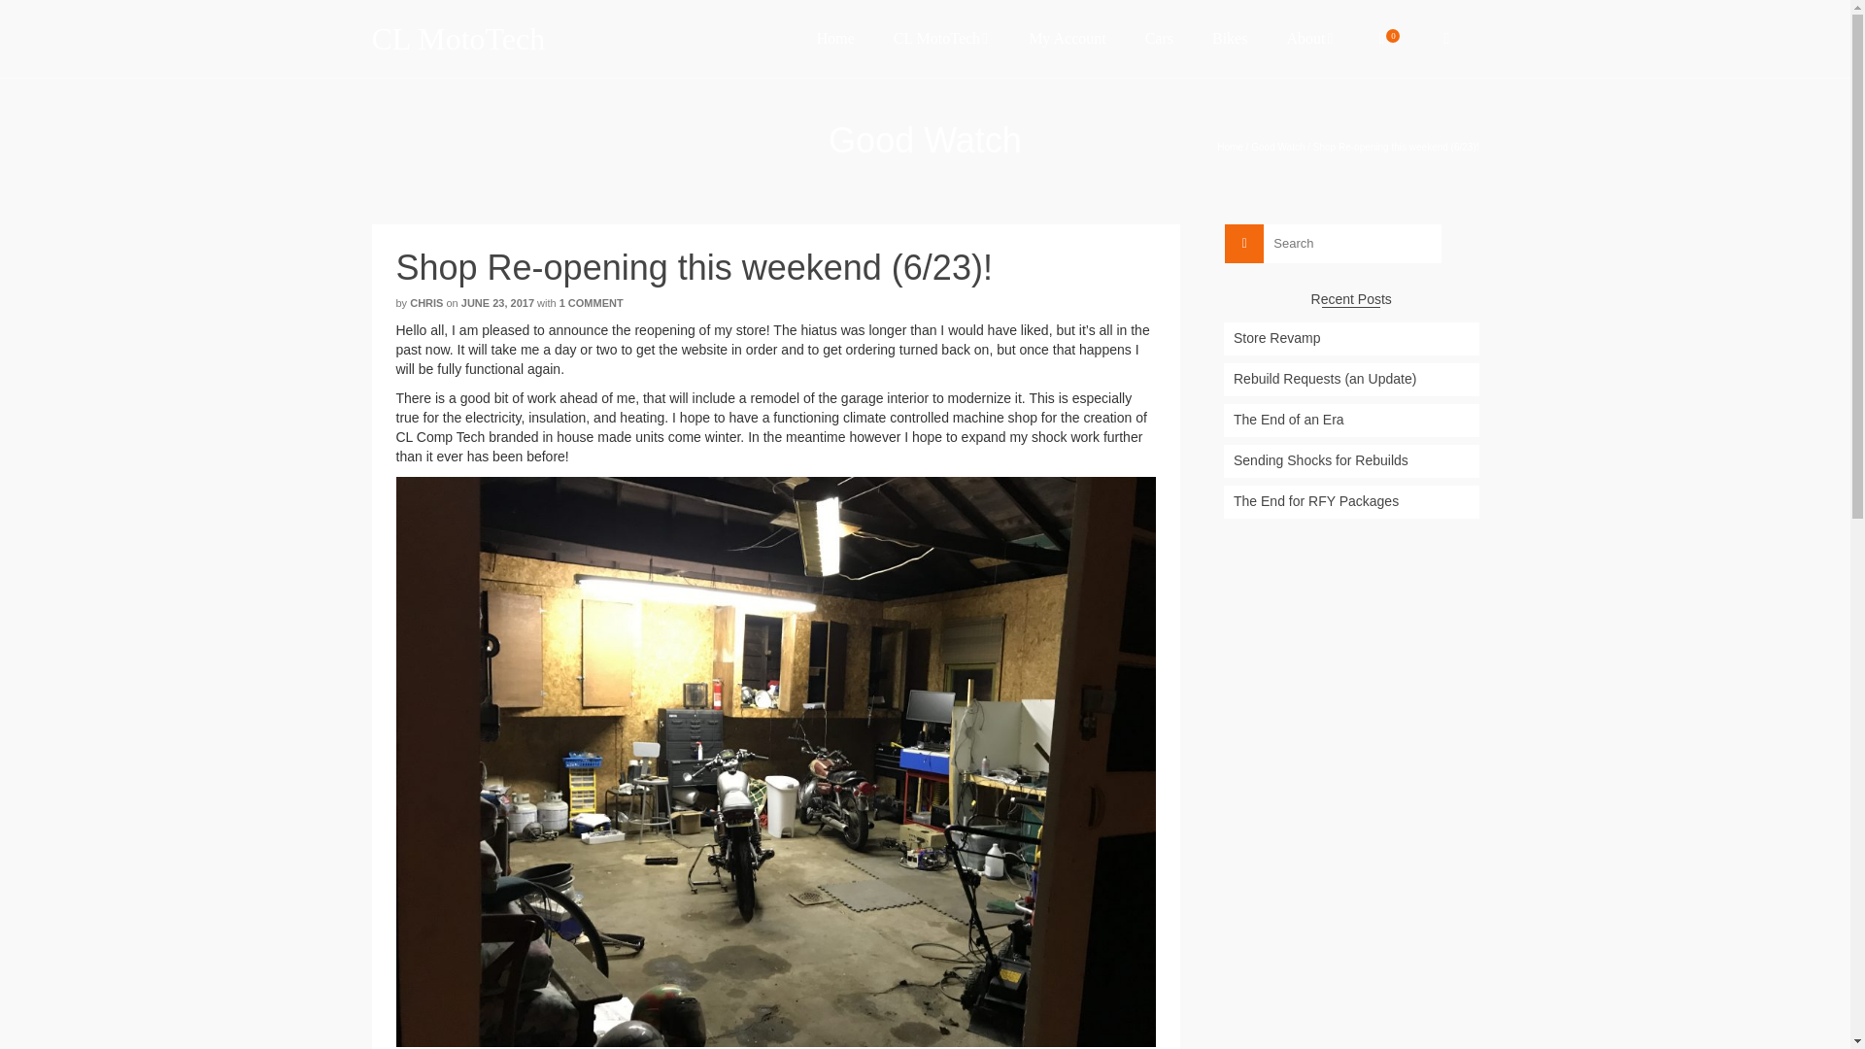 Image resolution: width=1865 pixels, height=1049 pixels. What do you see at coordinates (1067, 39) in the screenshot?
I see `My Account` at bounding box center [1067, 39].